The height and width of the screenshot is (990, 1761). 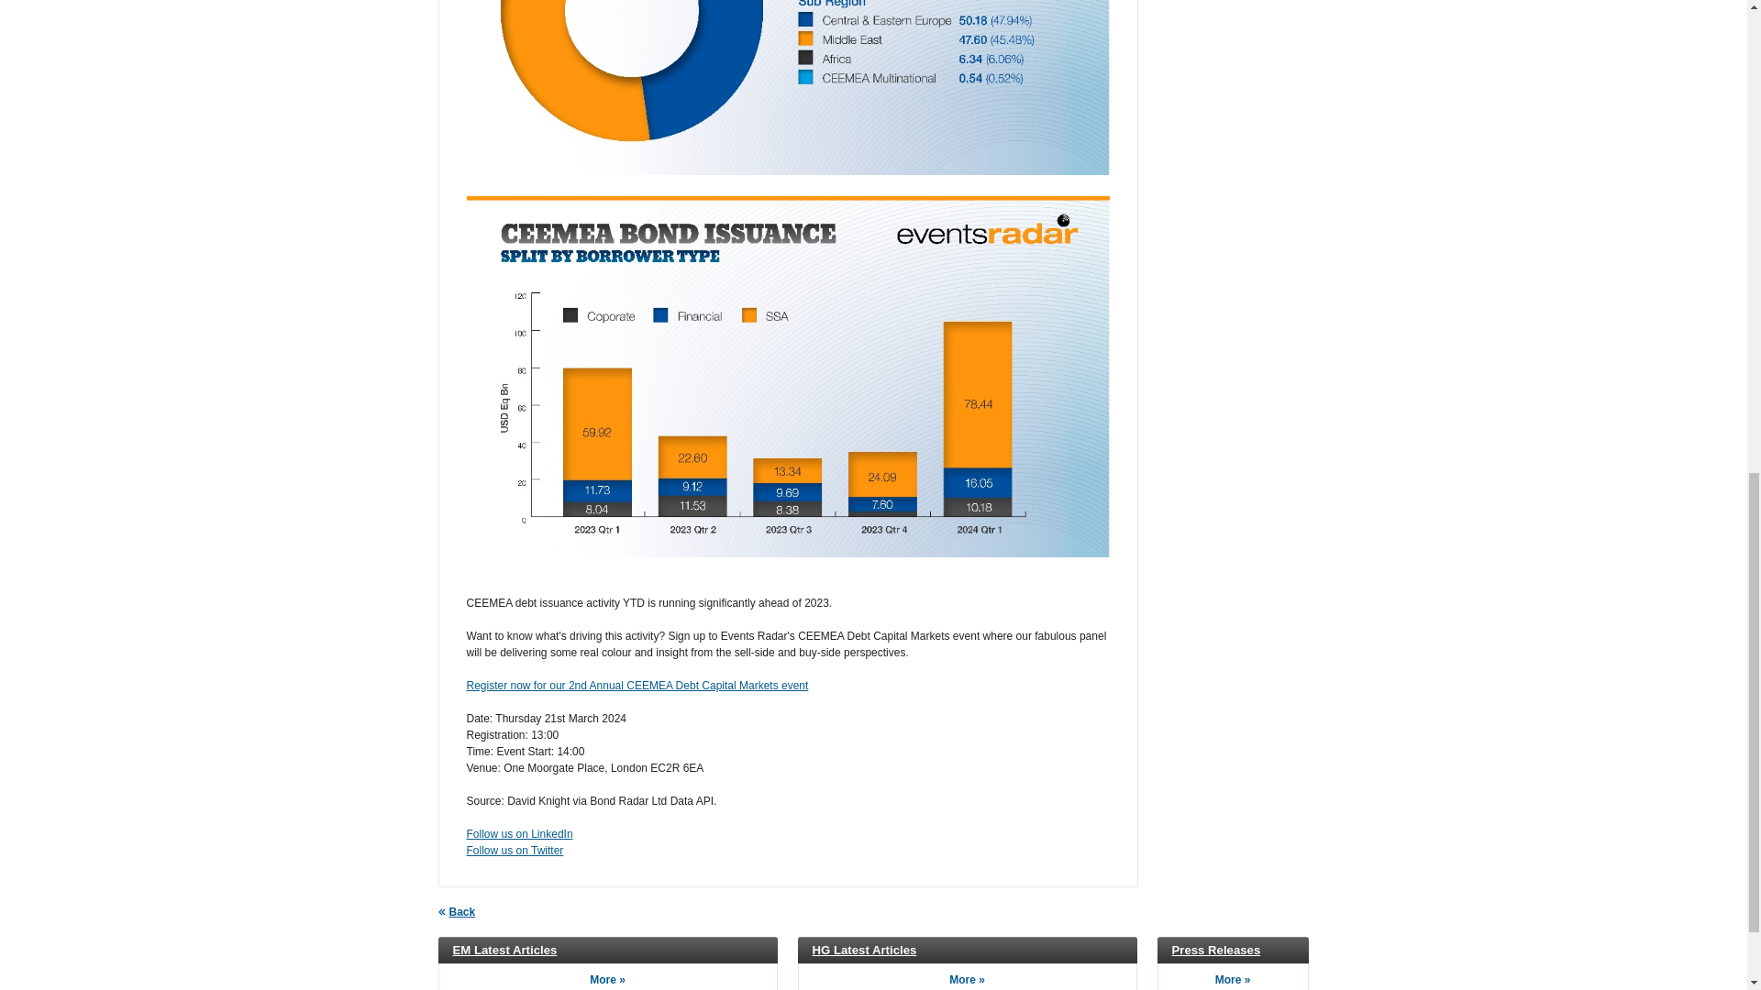 What do you see at coordinates (457, 912) in the screenshot?
I see `Back` at bounding box center [457, 912].